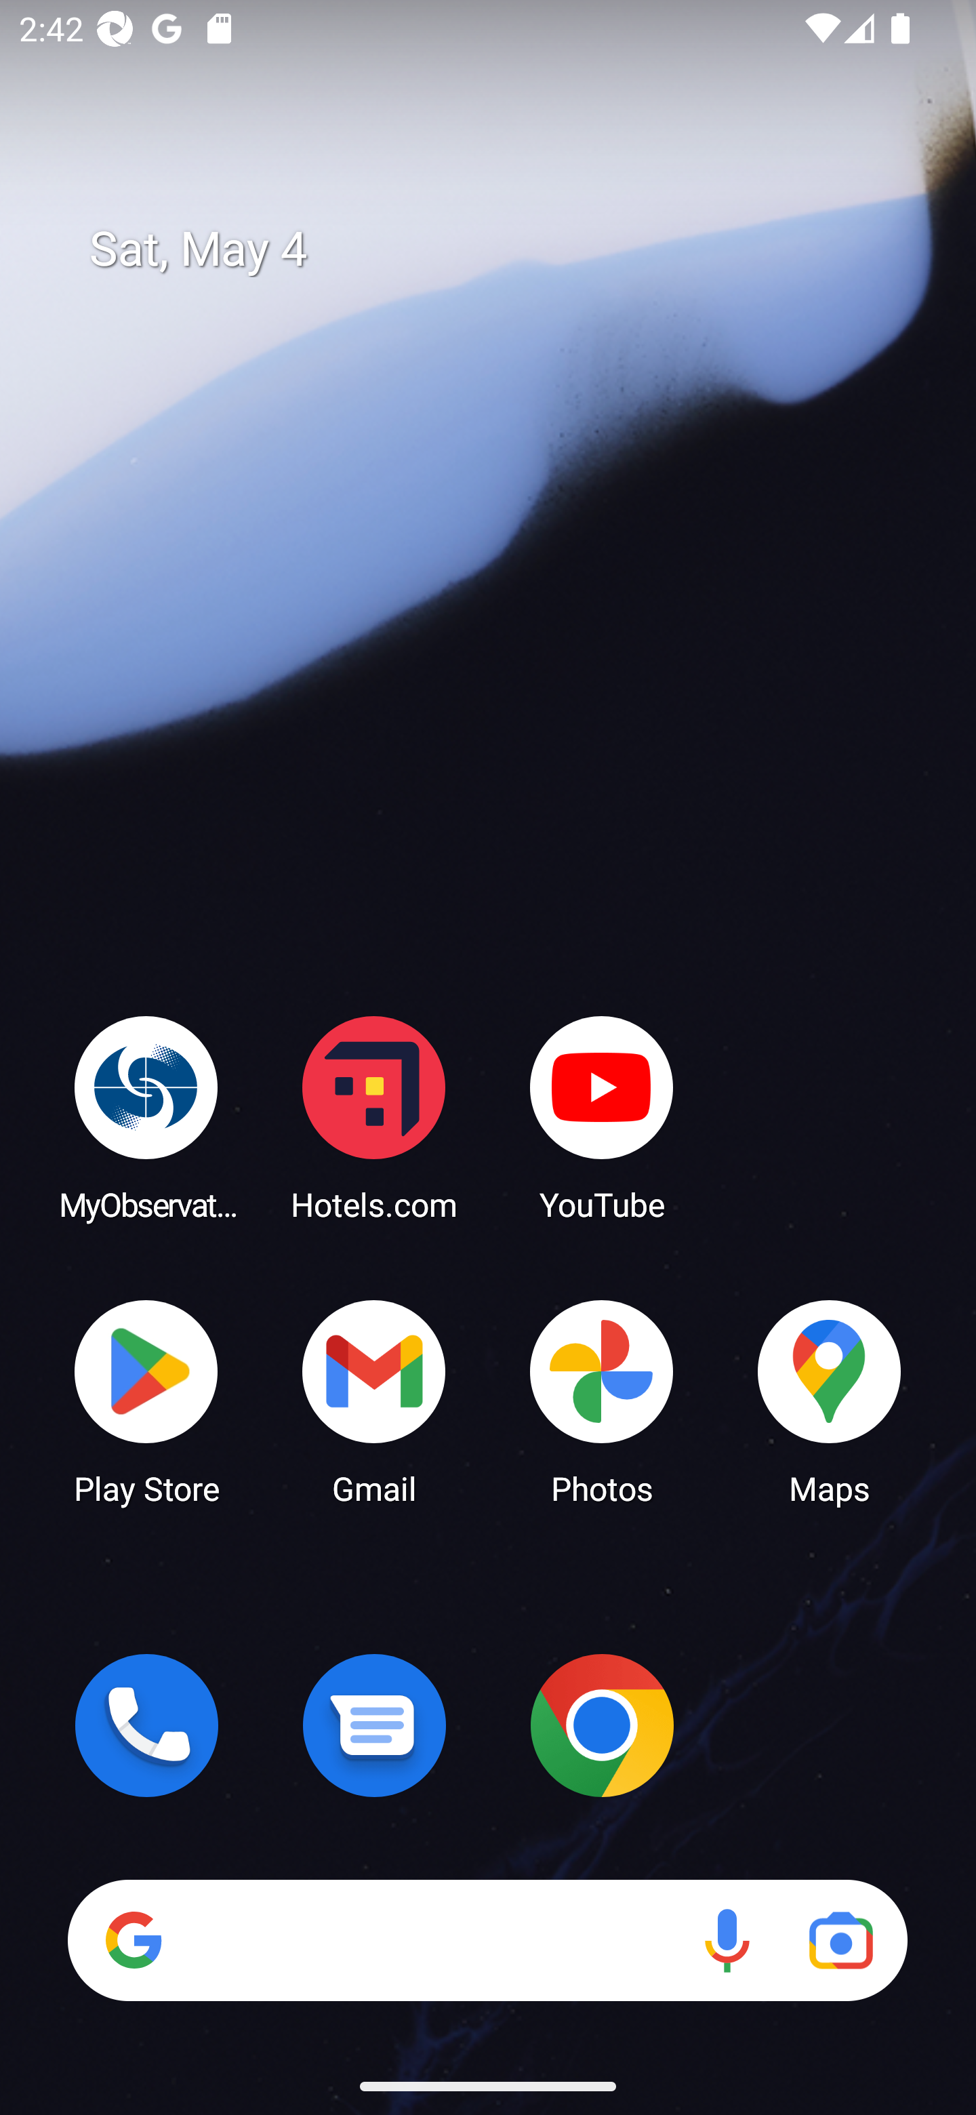 Image resolution: width=976 pixels, height=2115 pixels. I want to click on Sat, May 4, so click(507, 249).